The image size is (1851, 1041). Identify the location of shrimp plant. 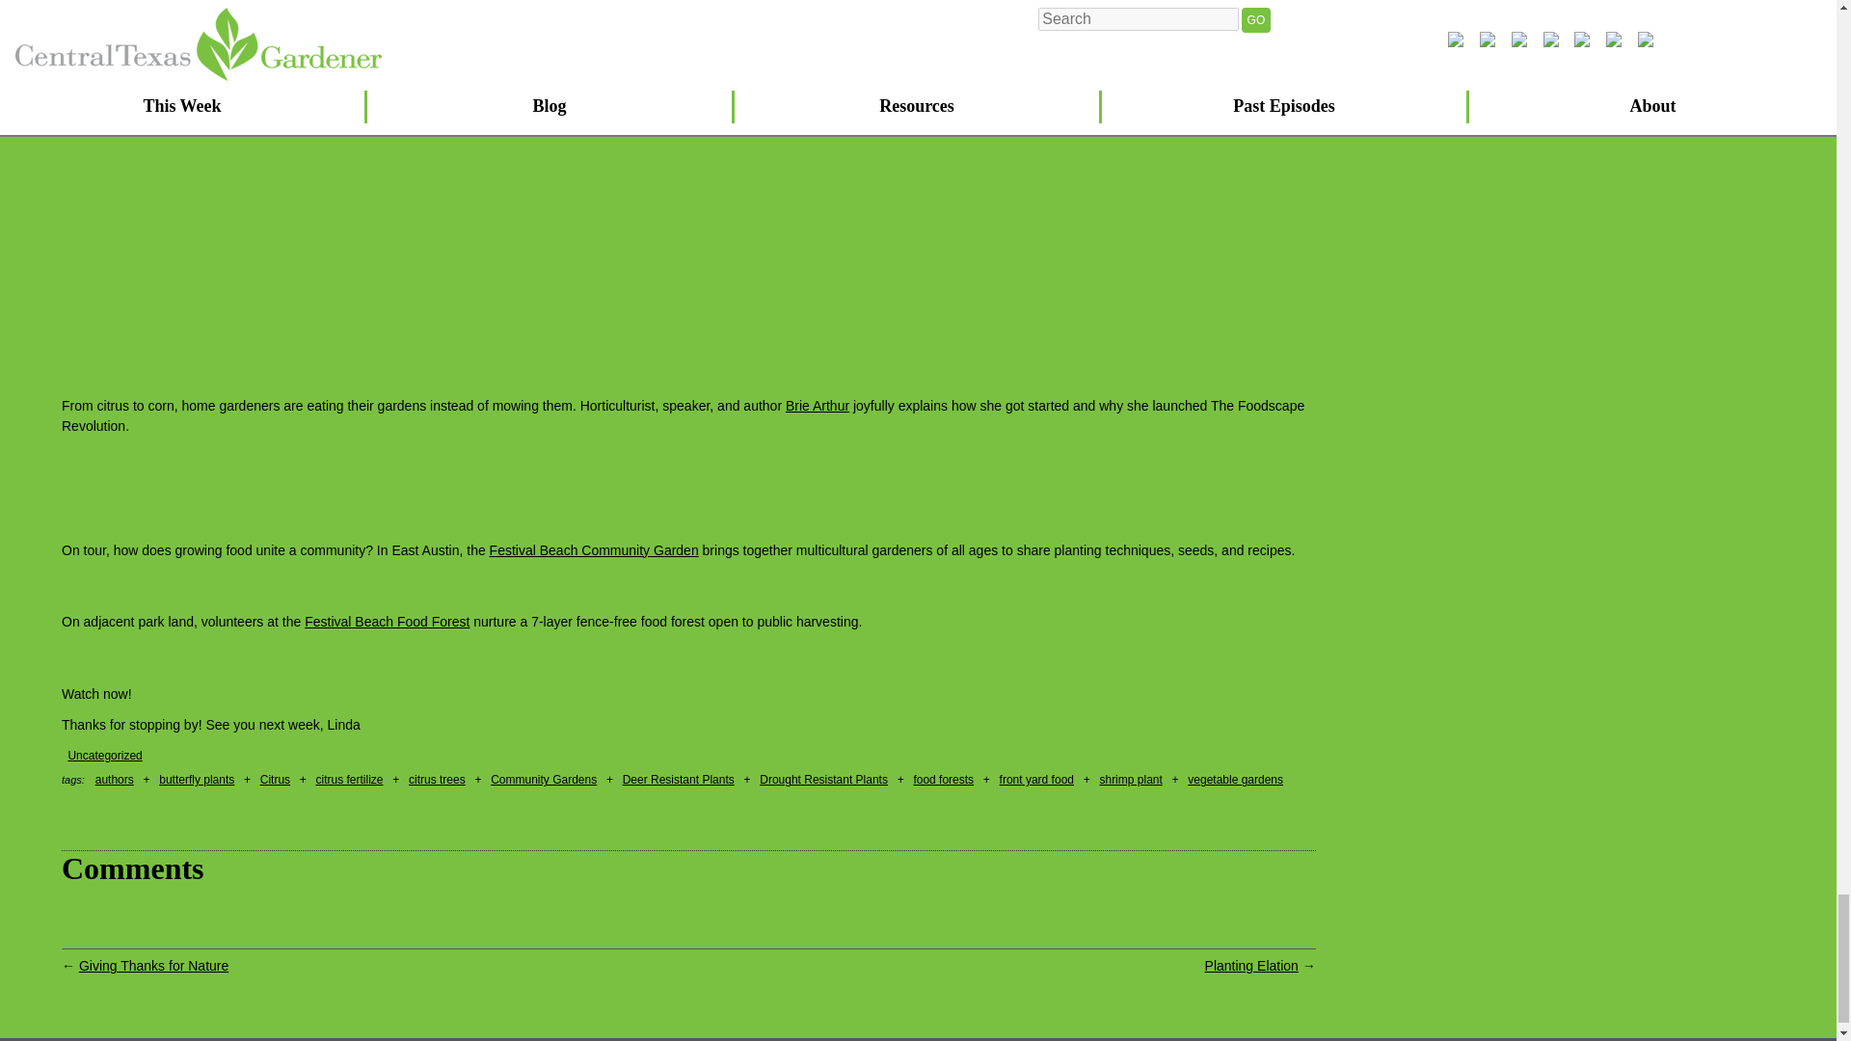
(1130, 780).